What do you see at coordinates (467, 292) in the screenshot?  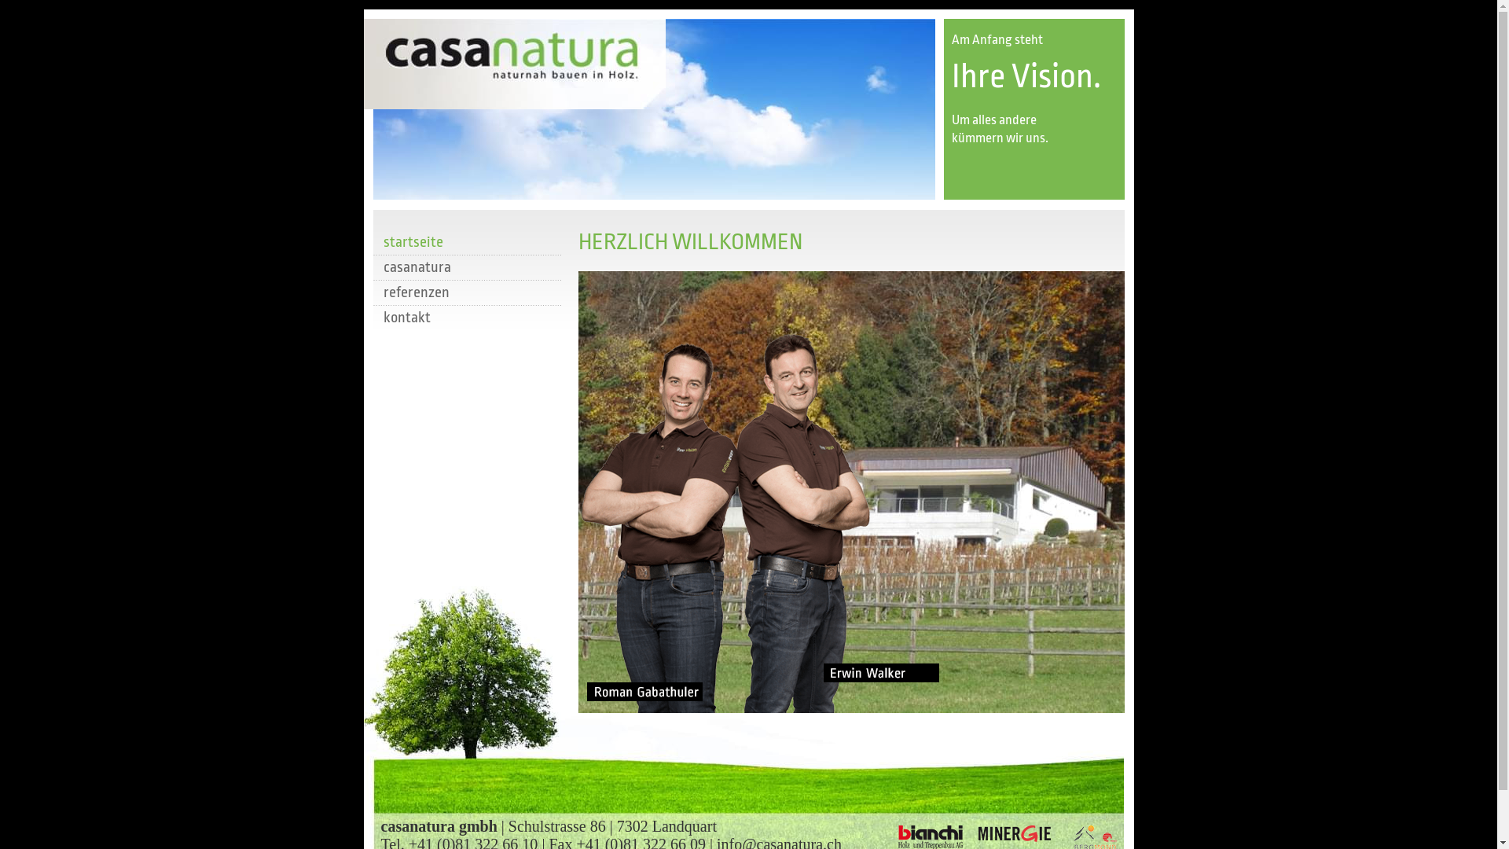 I see `referenzen` at bounding box center [467, 292].